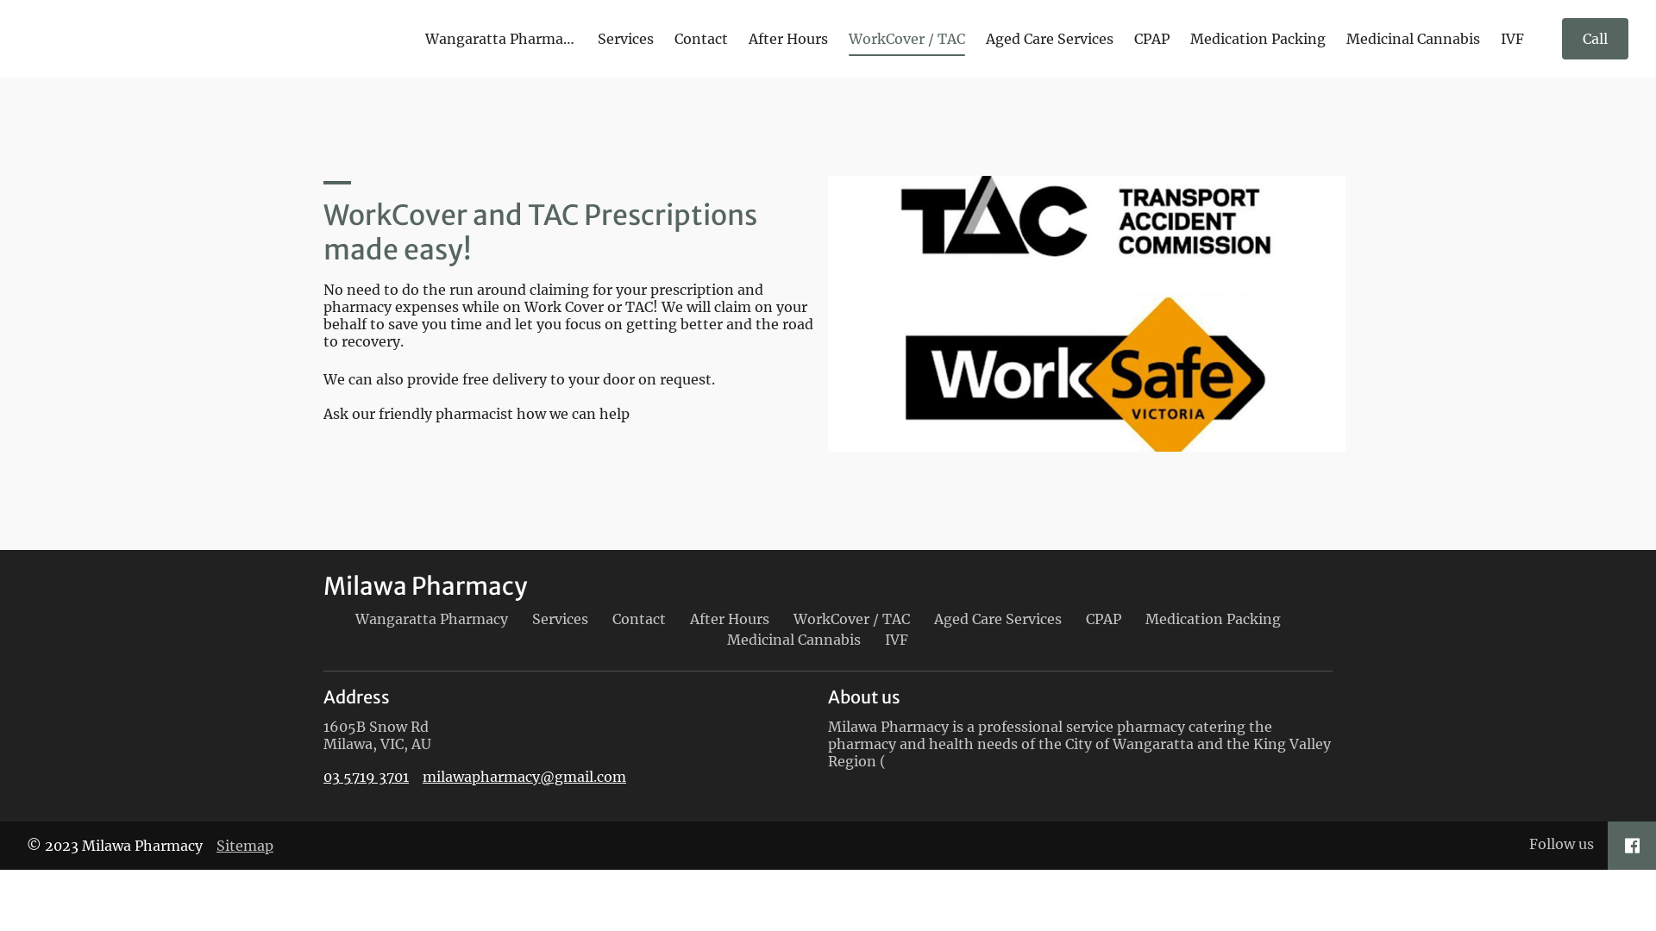  Describe the element at coordinates (639, 619) in the screenshot. I see `Contact` at that location.